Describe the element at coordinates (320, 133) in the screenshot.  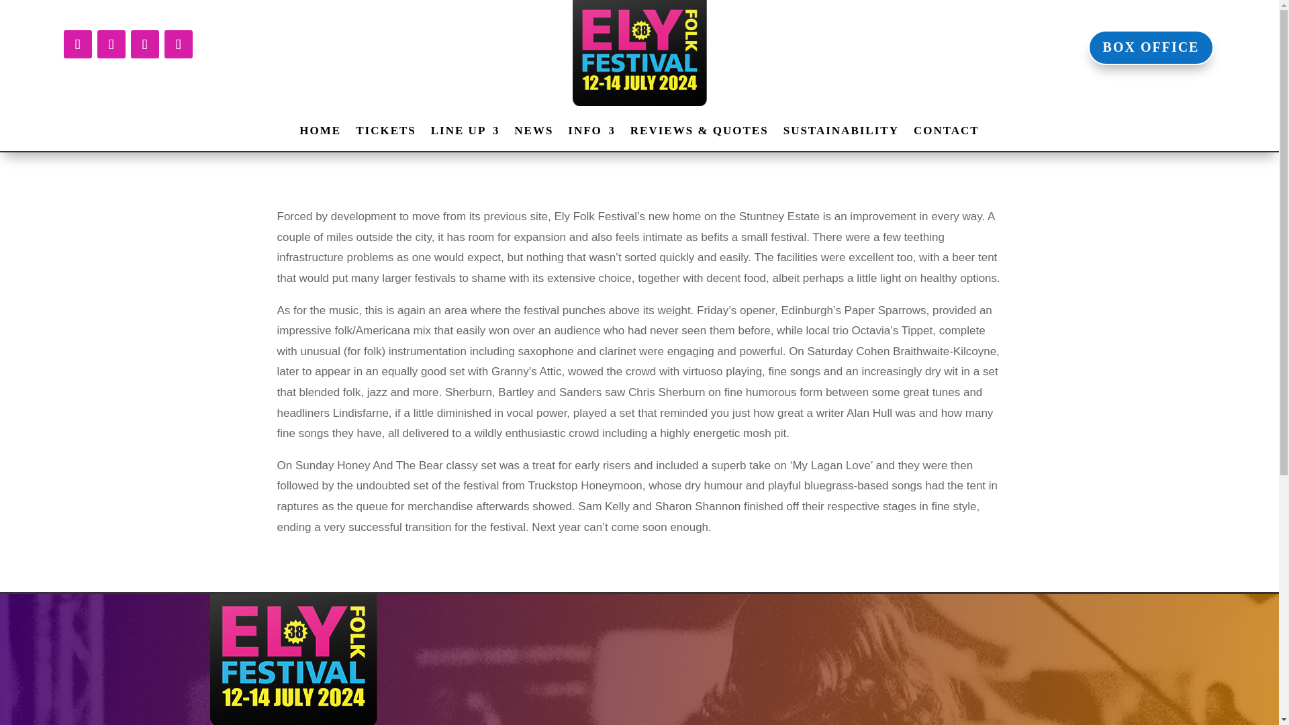
I see `HOME` at that location.